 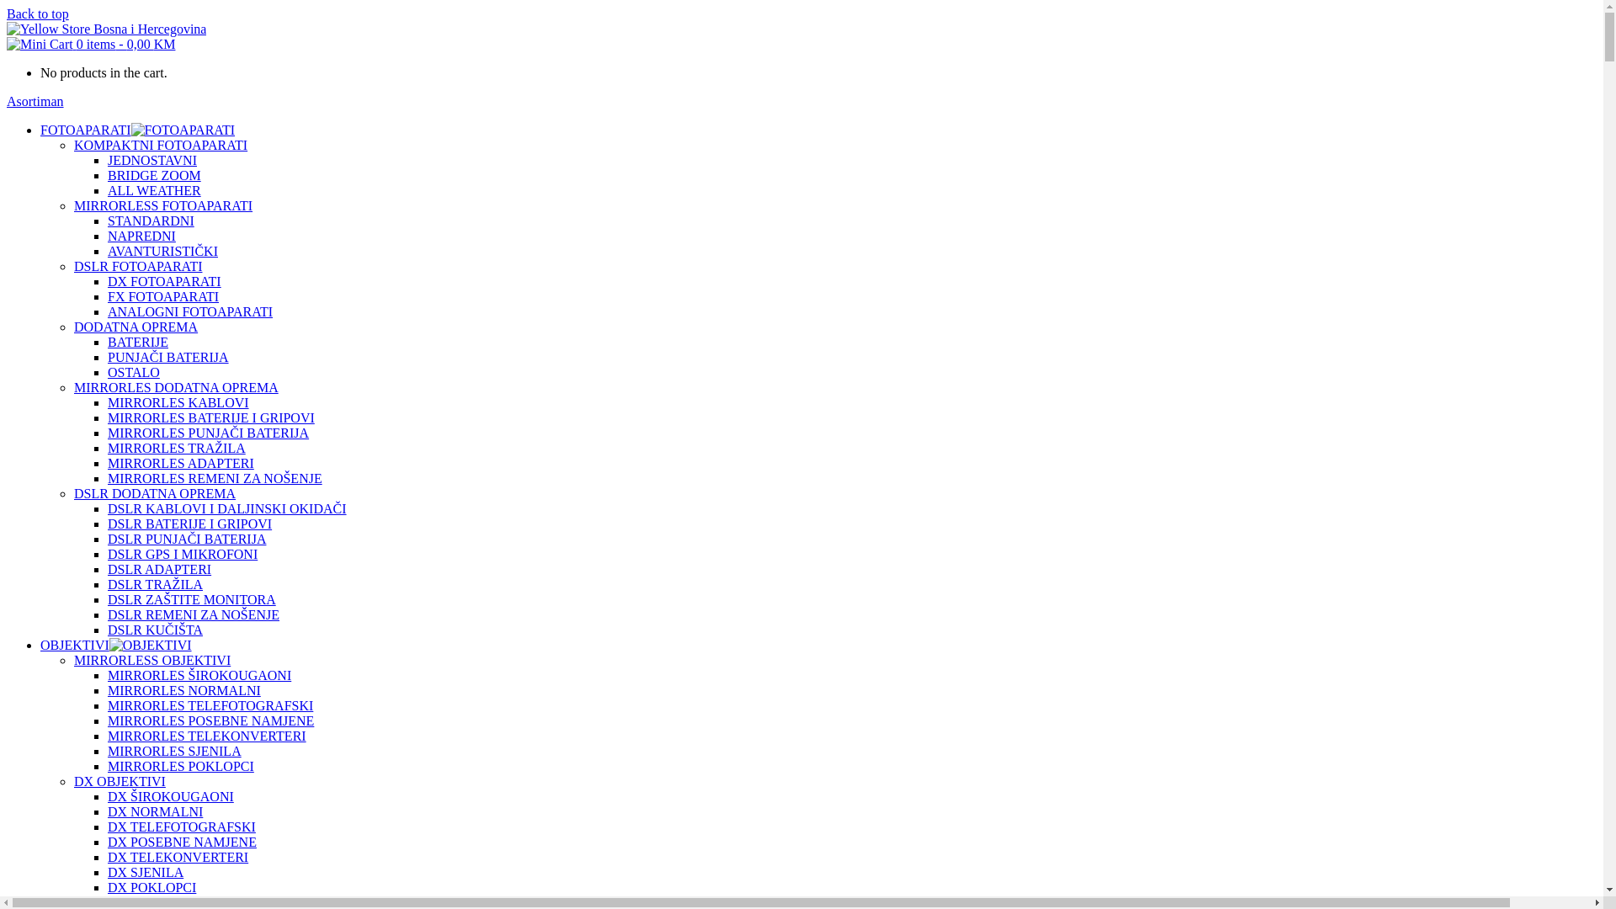 What do you see at coordinates (86, 130) in the screenshot?
I see `FOTOAPARATI` at bounding box center [86, 130].